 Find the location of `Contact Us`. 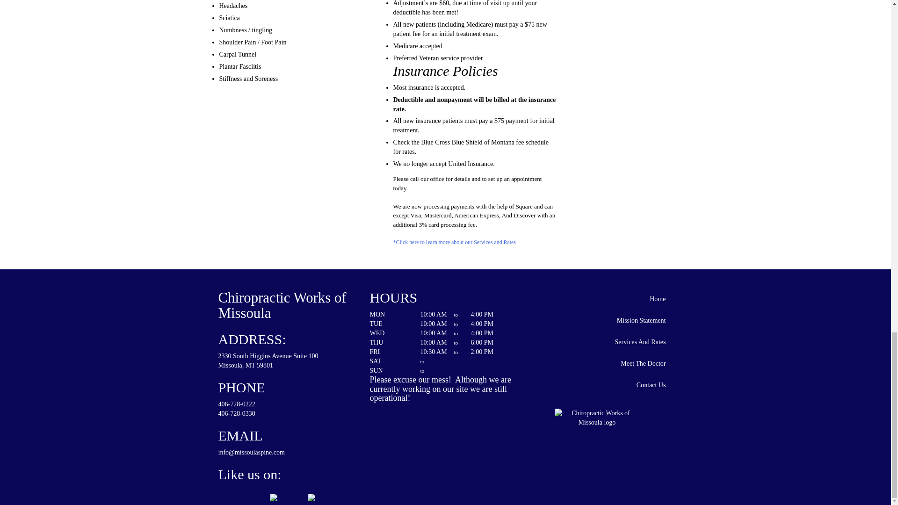

Contact Us is located at coordinates (597, 385).